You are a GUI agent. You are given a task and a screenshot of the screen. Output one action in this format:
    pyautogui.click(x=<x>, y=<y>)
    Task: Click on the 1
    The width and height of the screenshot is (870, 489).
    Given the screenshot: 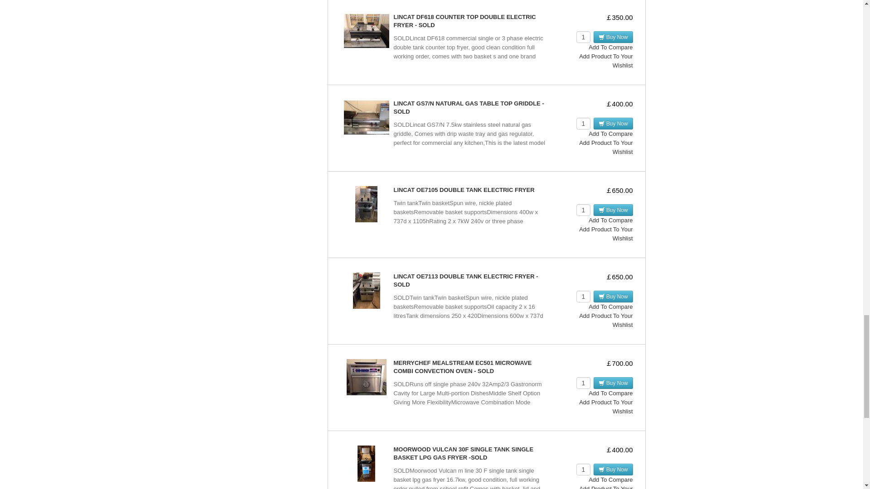 What is the action you would take?
    pyautogui.click(x=583, y=37)
    